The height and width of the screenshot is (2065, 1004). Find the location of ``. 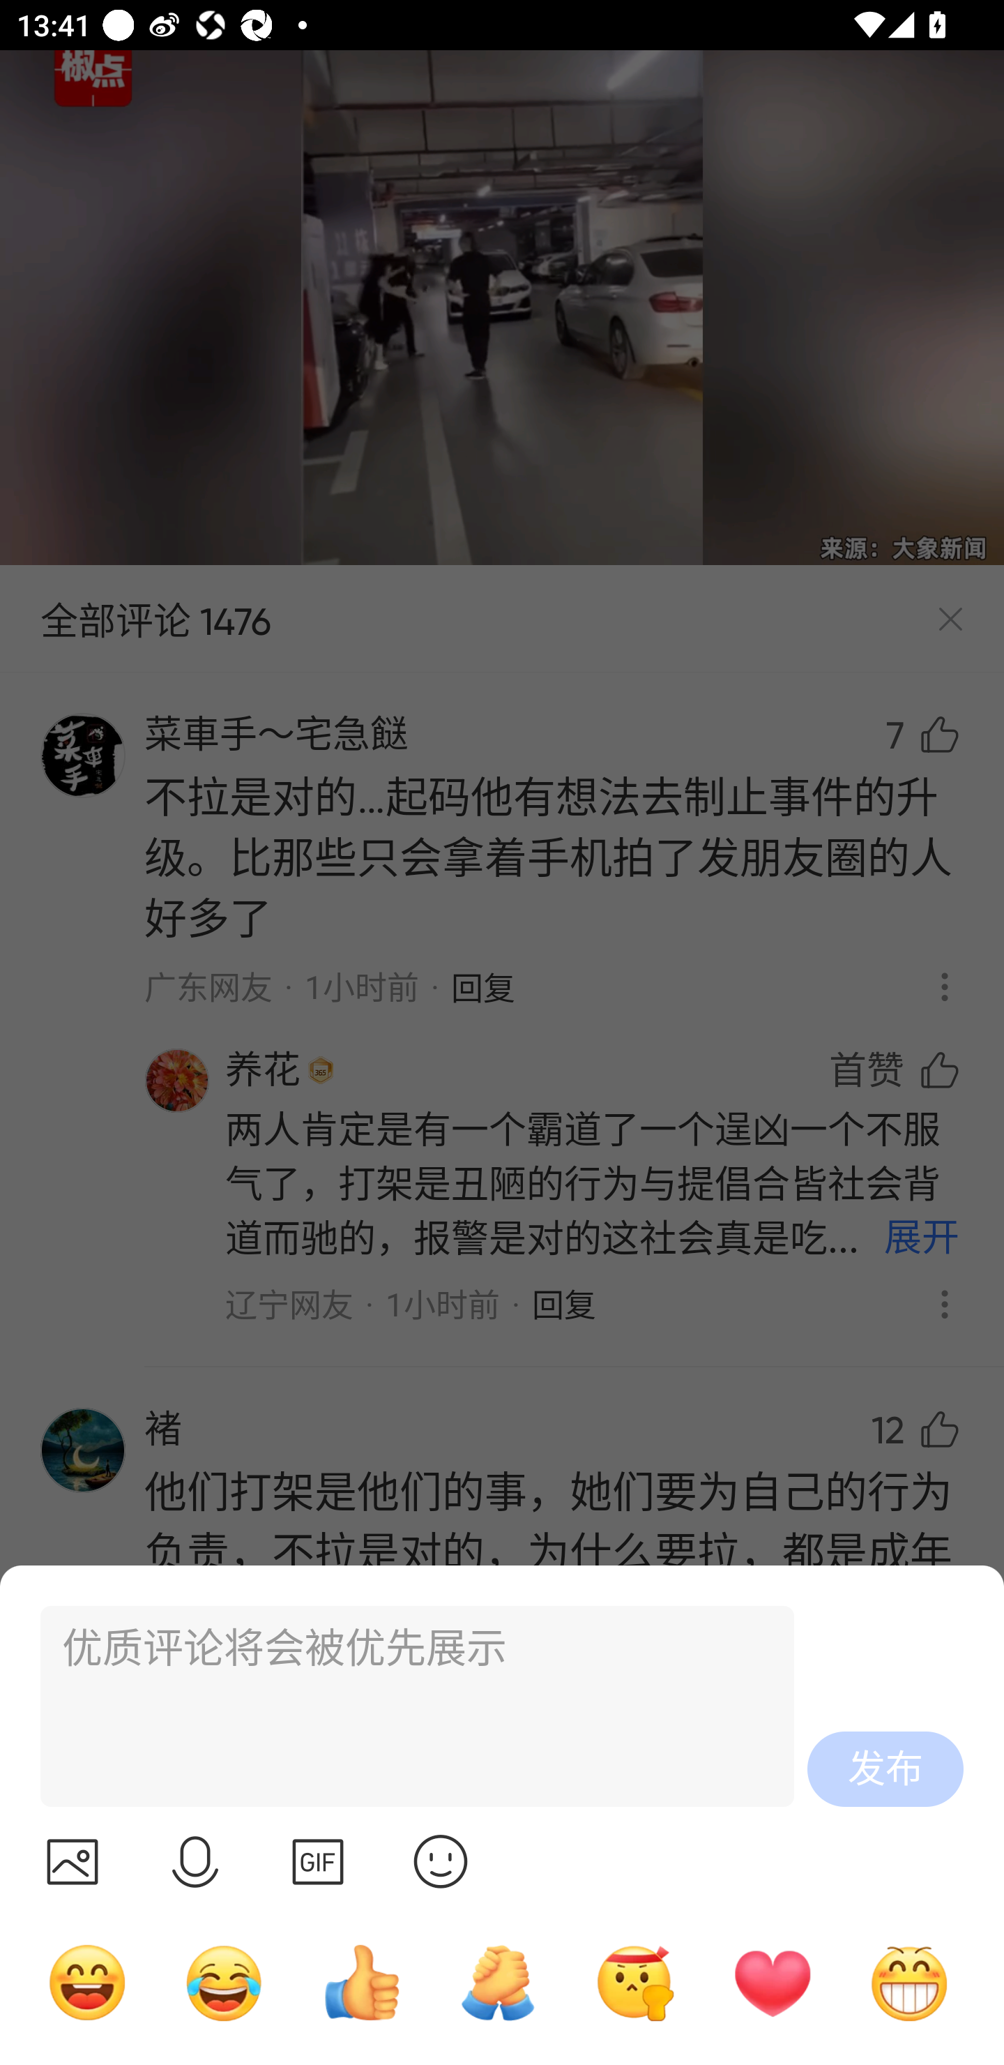

 is located at coordinates (318, 1861).